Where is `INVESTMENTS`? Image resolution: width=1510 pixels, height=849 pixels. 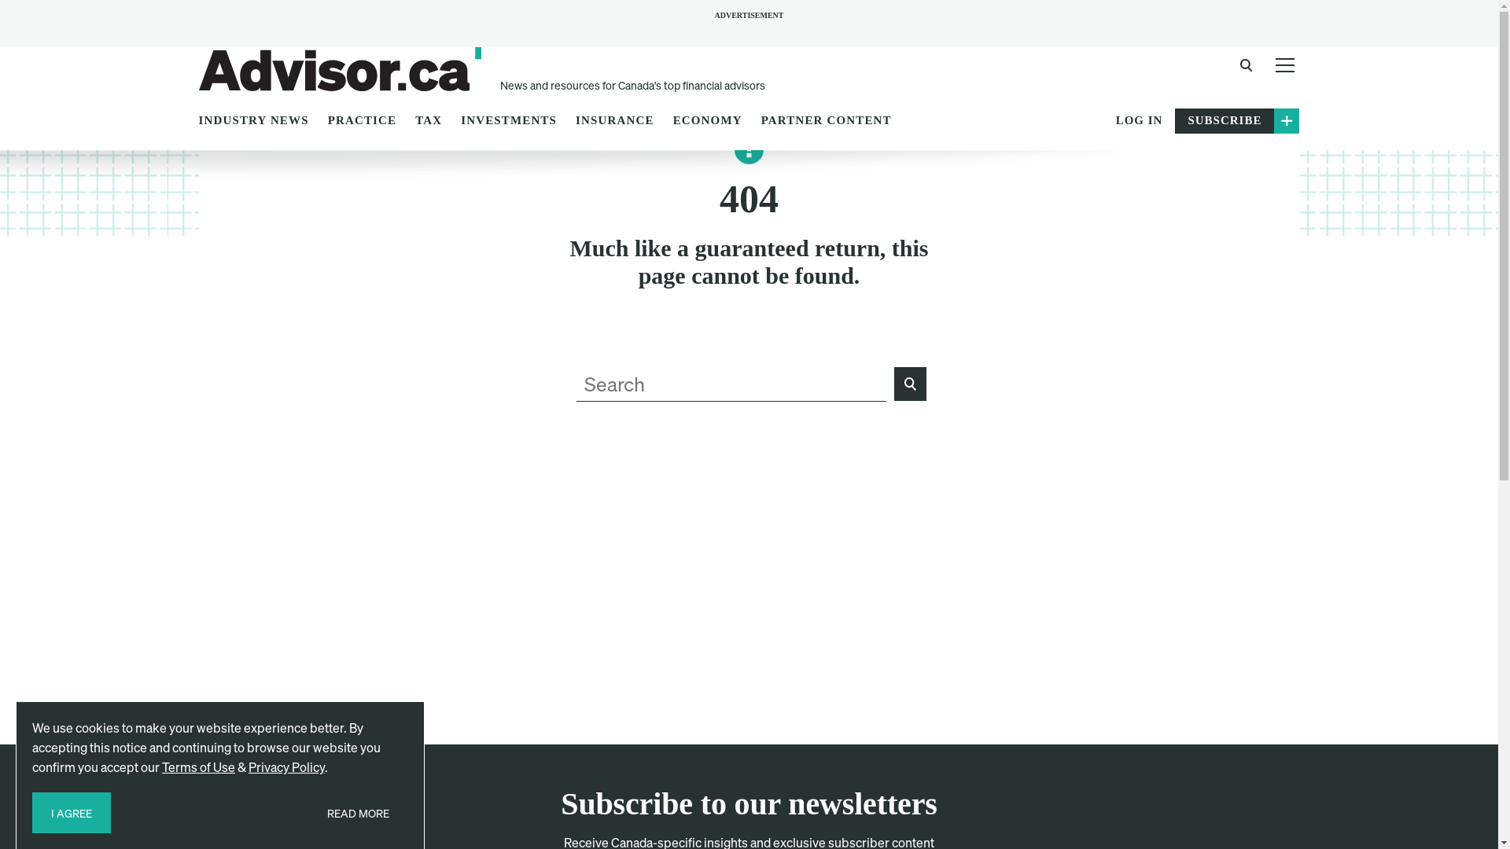
INVESTMENTS is located at coordinates (509, 123).